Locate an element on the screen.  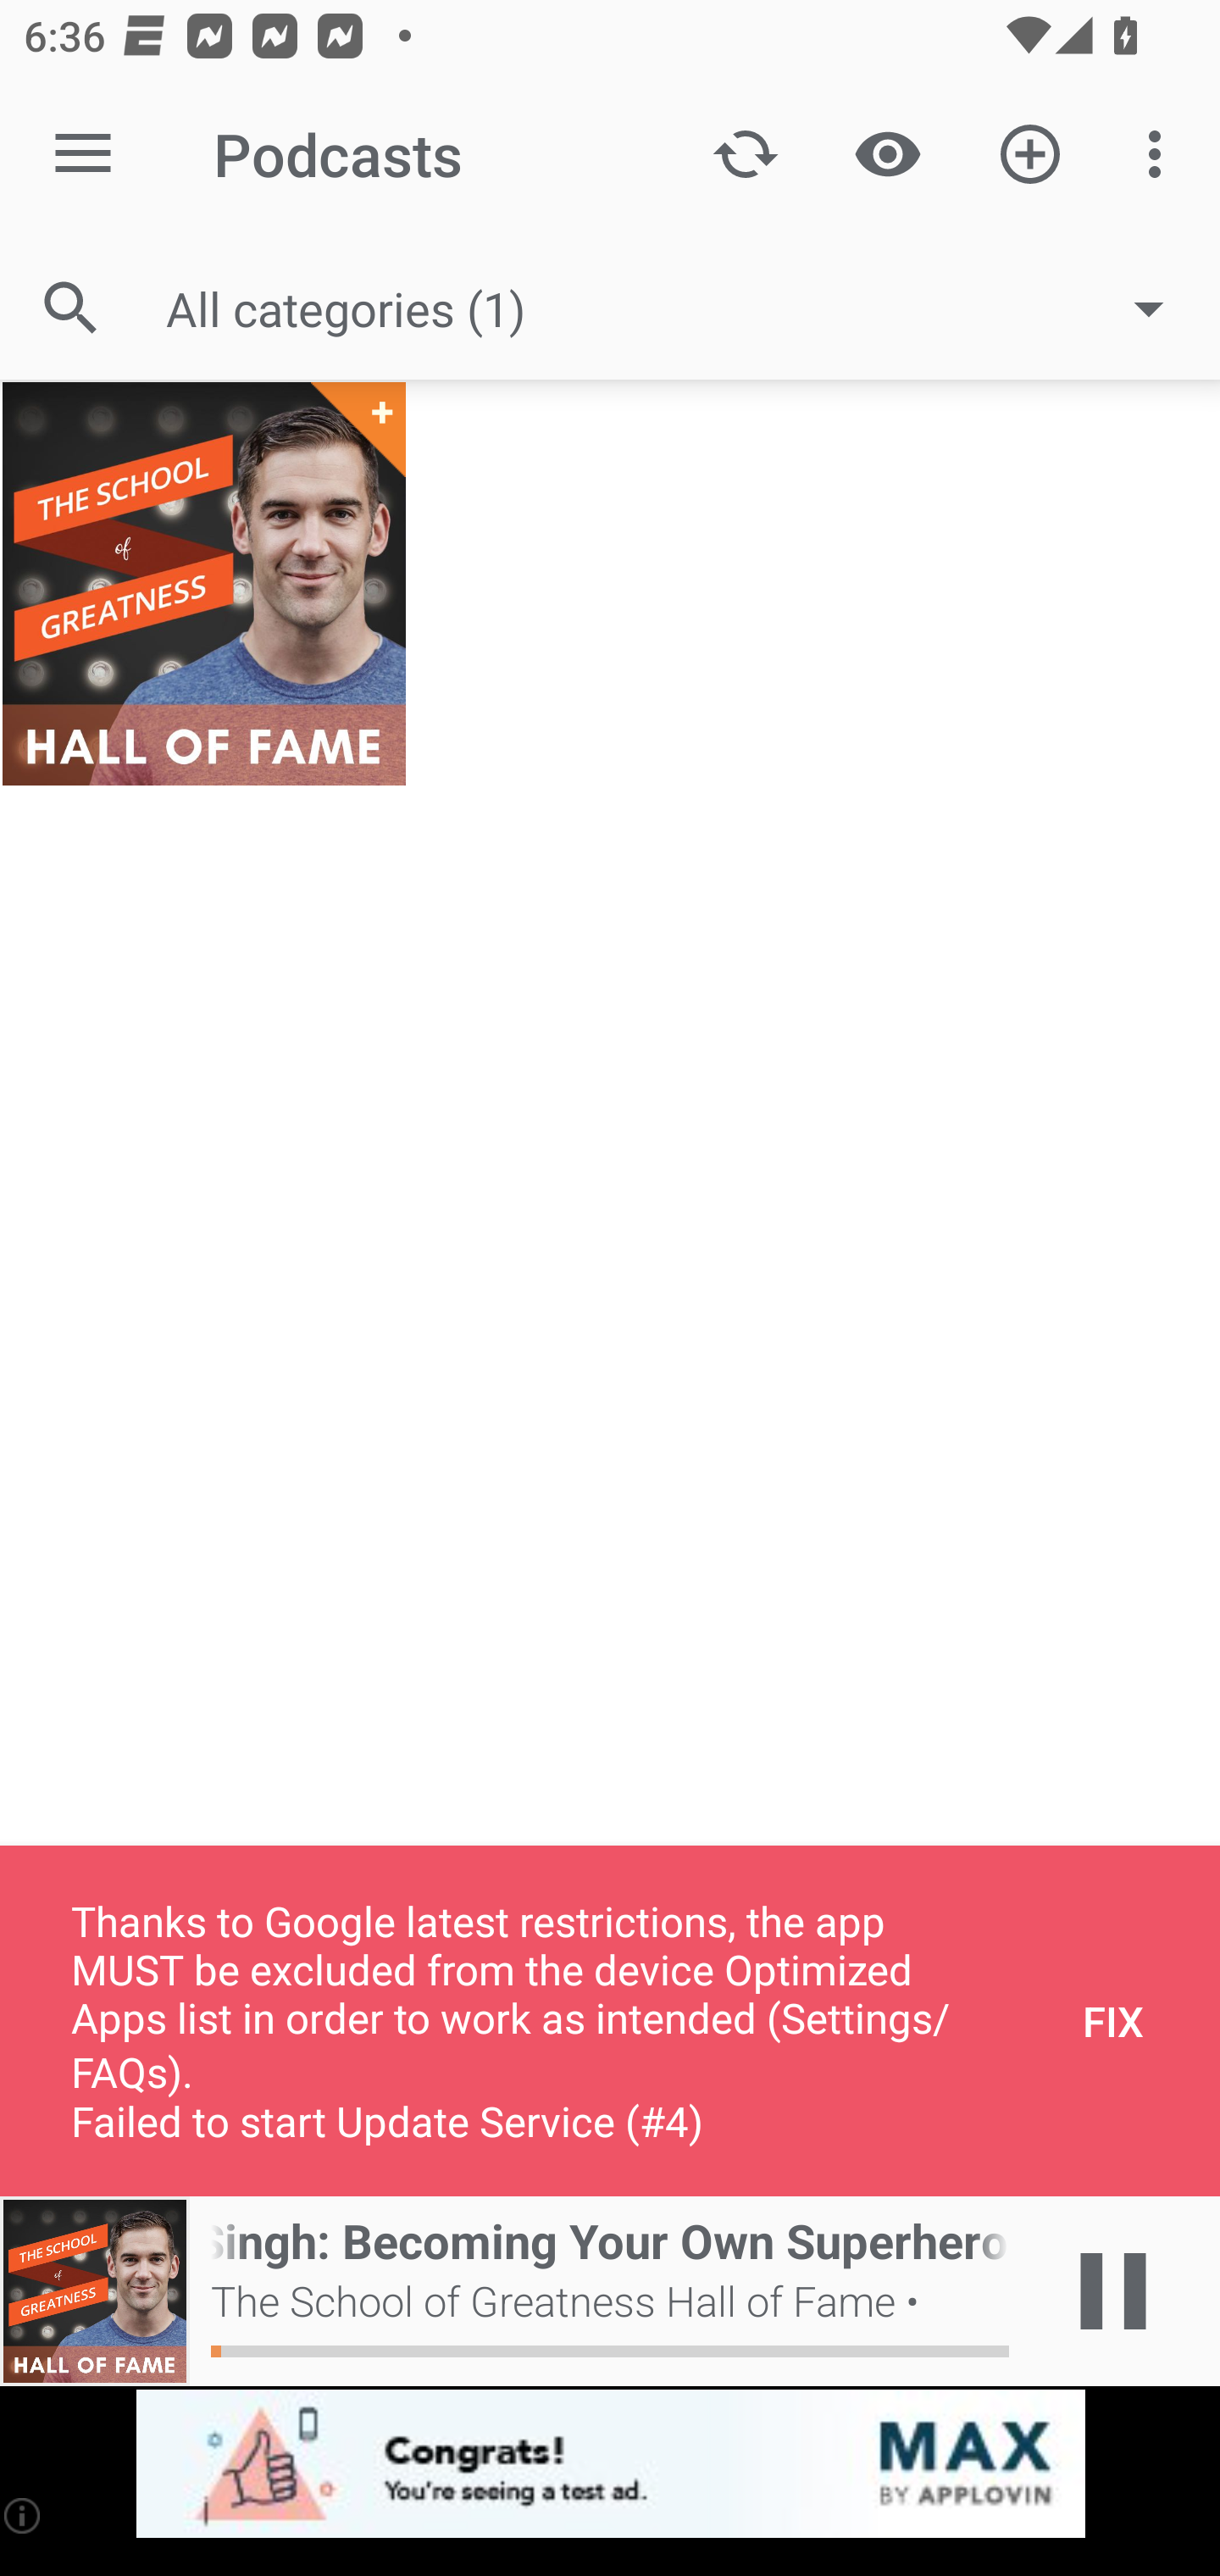
Play / Pause is located at coordinates (1113, 2291).